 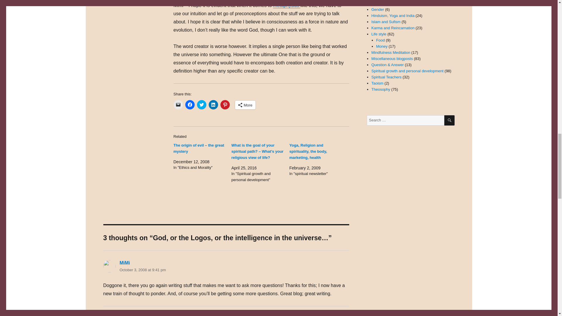 I want to click on October 3, 2008 at 9:41 pm, so click(x=142, y=270).